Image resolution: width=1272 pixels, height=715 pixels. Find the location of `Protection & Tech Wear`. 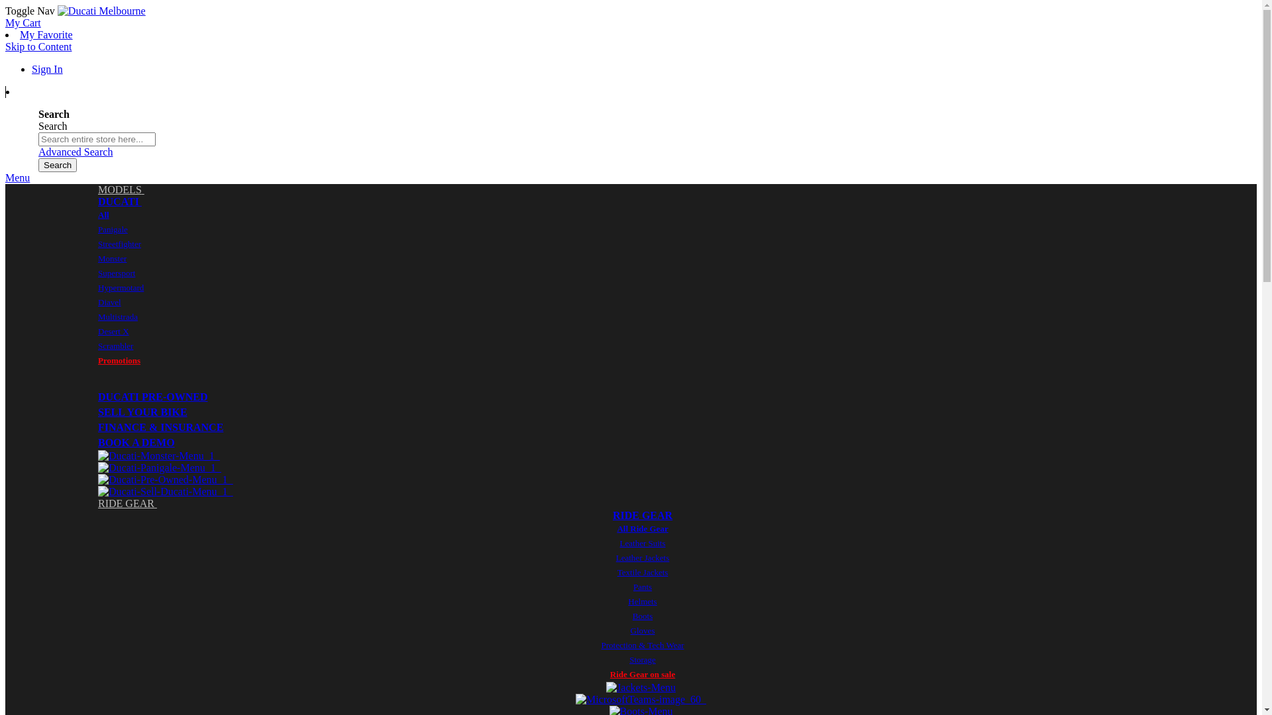

Protection & Tech Wear is located at coordinates (643, 645).